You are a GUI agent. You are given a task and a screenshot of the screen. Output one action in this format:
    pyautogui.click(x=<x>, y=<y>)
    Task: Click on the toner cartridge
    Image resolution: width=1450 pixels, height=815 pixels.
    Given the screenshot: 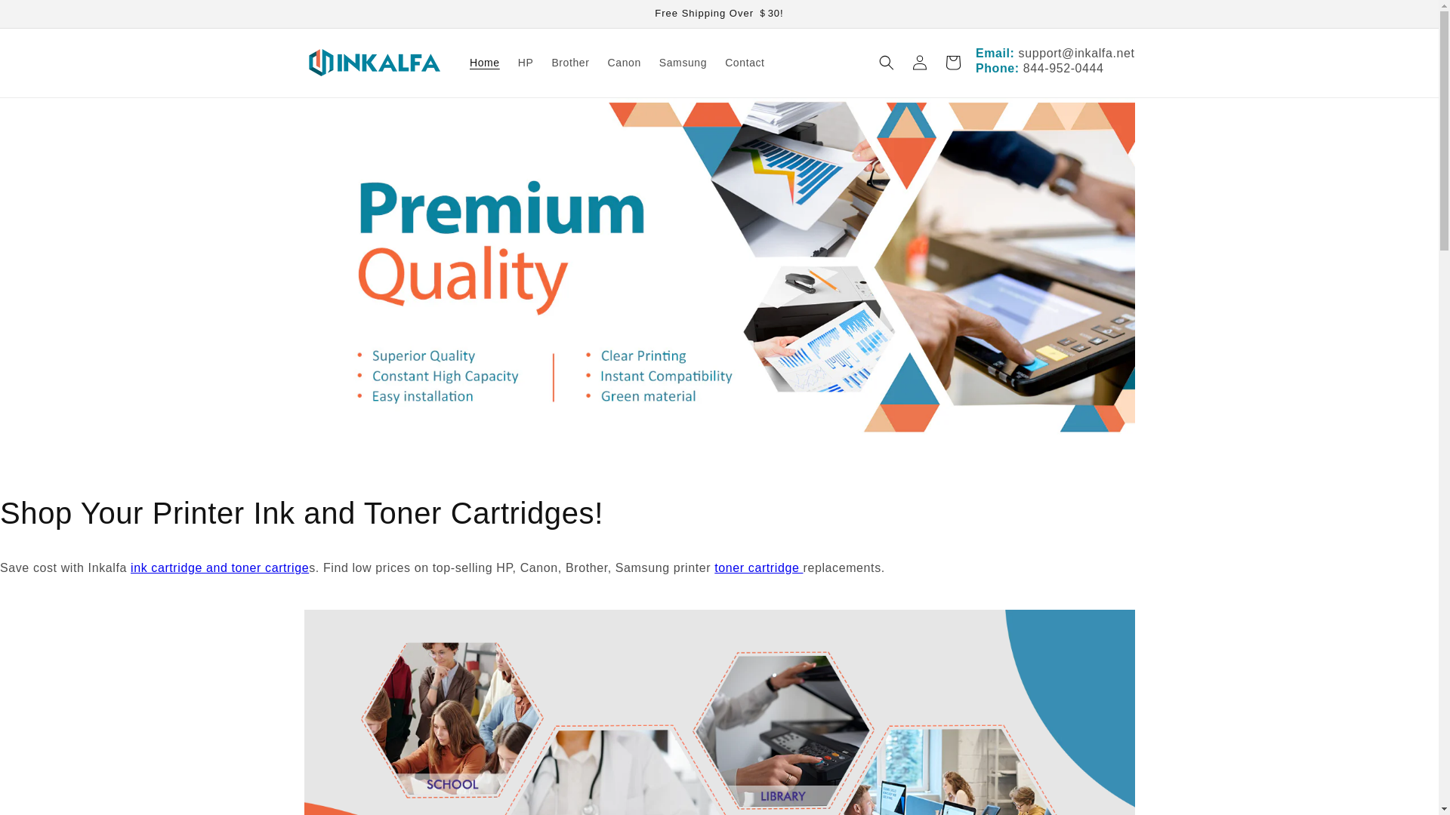 What is the action you would take?
    pyautogui.click(x=758, y=567)
    